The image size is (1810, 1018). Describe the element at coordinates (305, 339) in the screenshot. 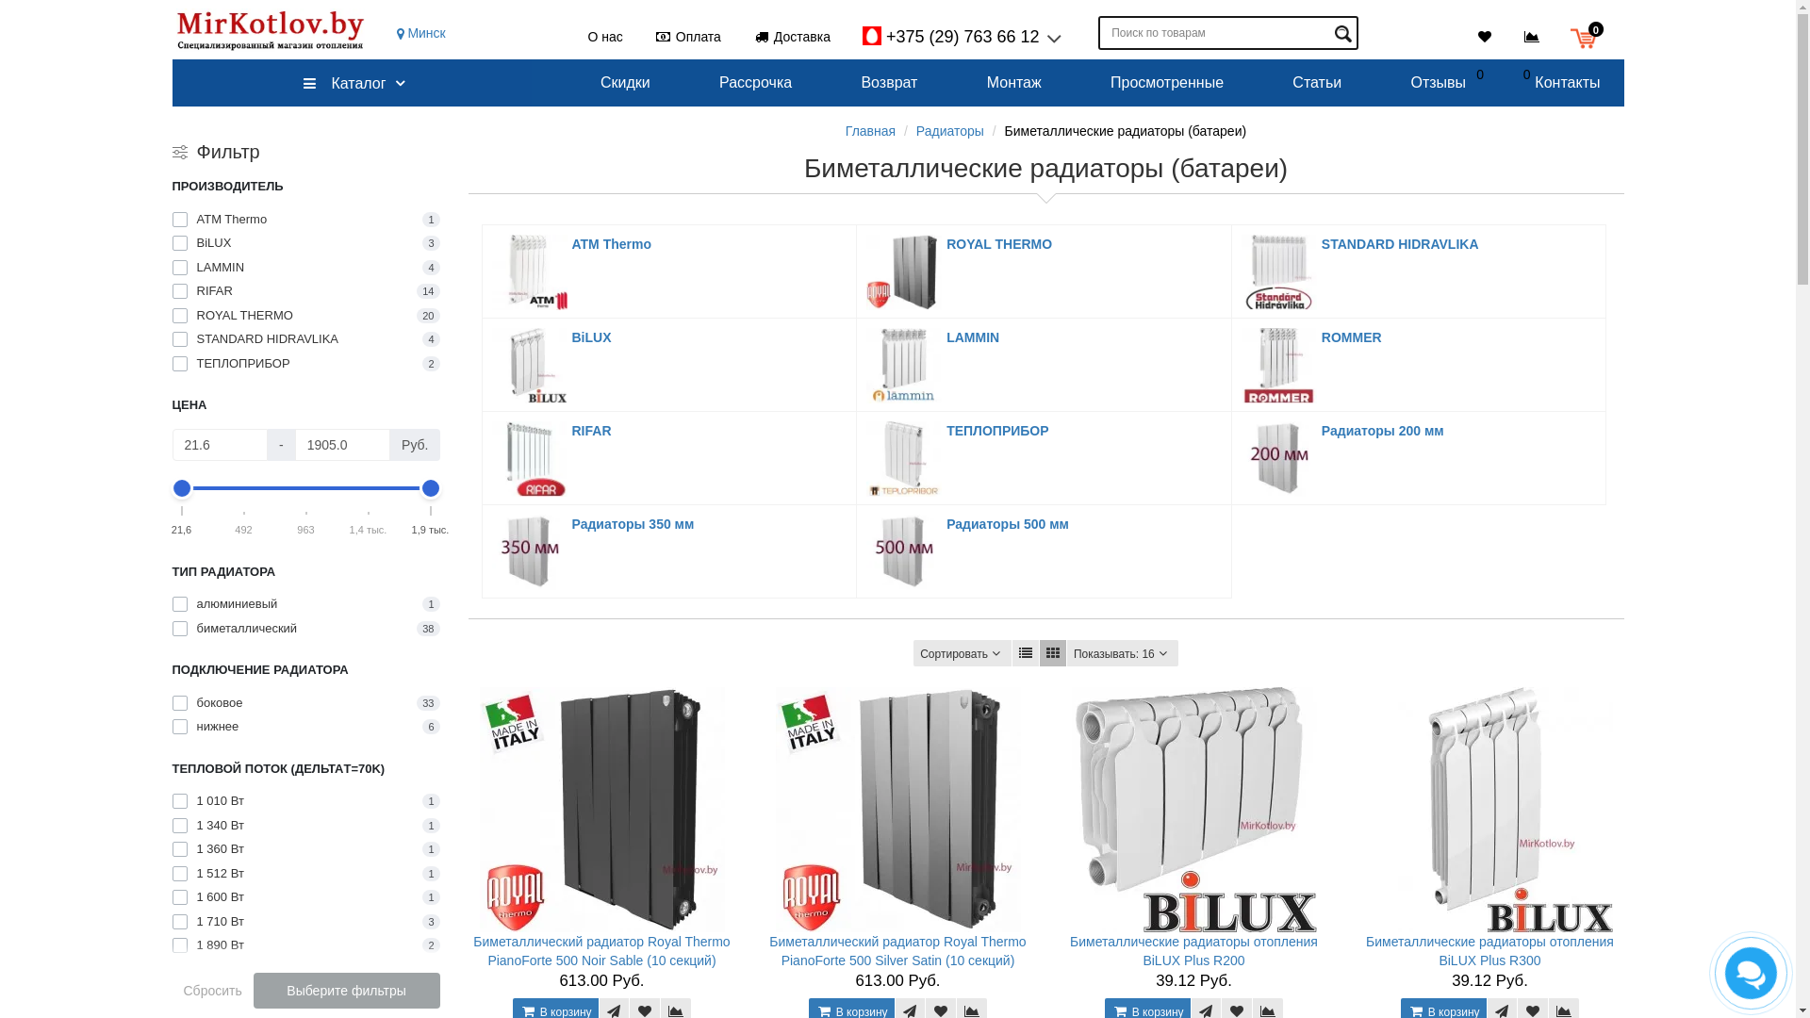

I see `STANDARD HIDRAVLIKA
4` at that location.